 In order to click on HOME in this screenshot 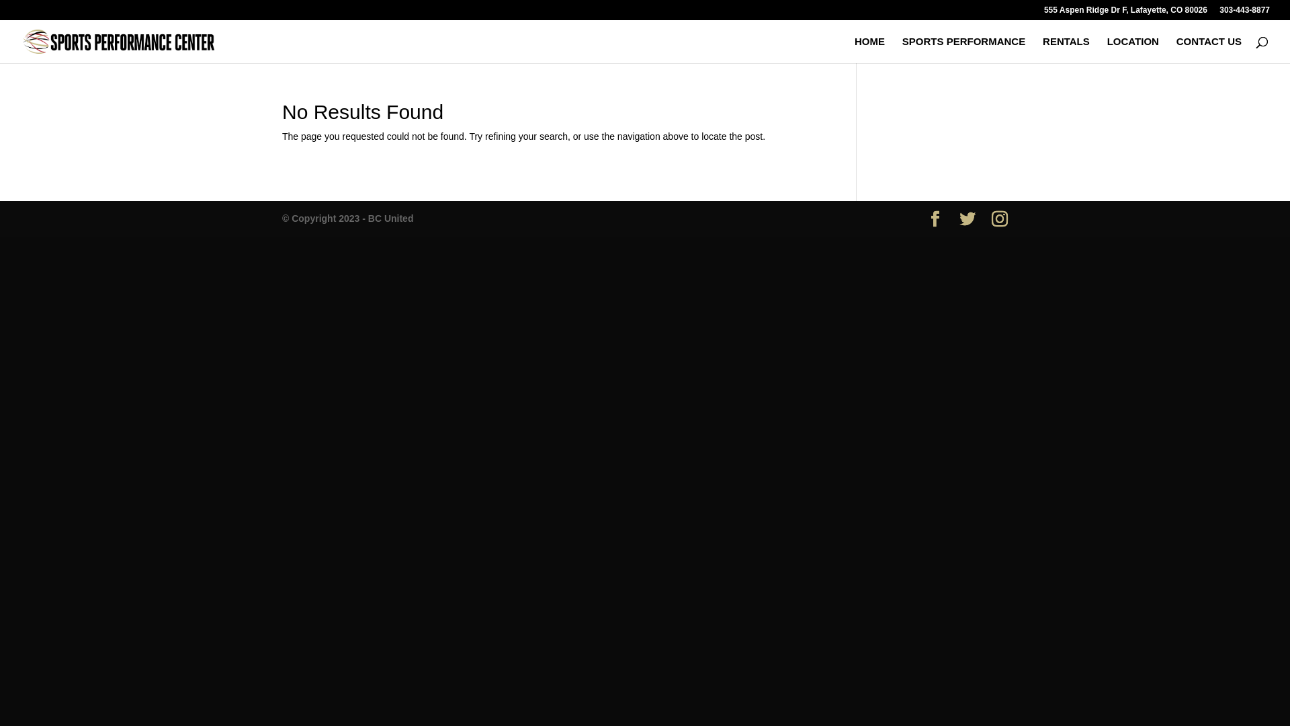, I will do `click(869, 50)`.